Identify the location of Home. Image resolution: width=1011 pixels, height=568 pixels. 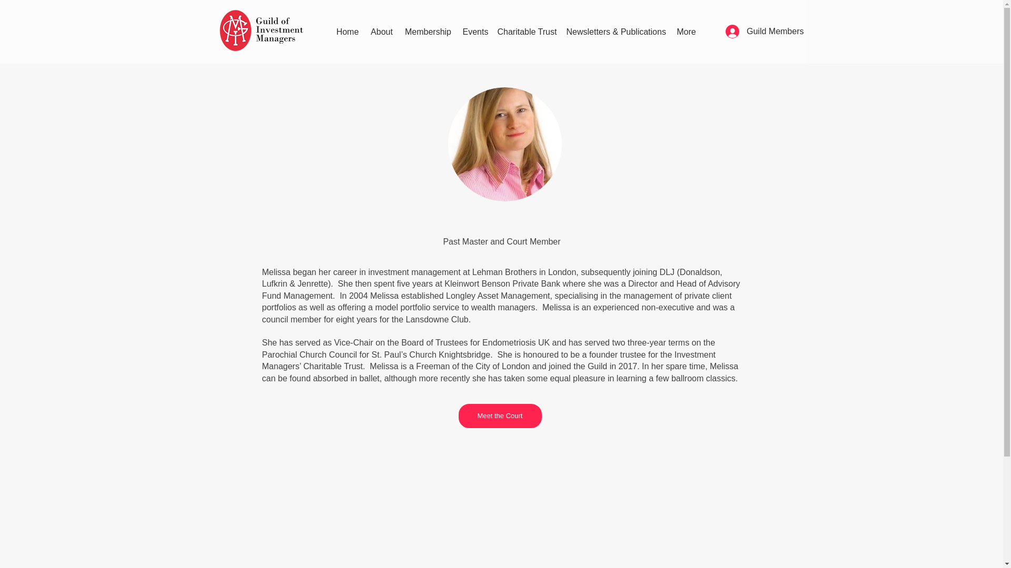
(348, 32).